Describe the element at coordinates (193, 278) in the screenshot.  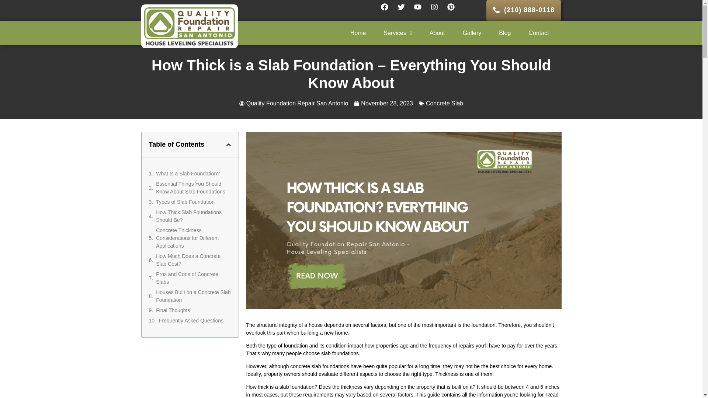
I see `Pros and Cons of Concrete Slabs` at that location.